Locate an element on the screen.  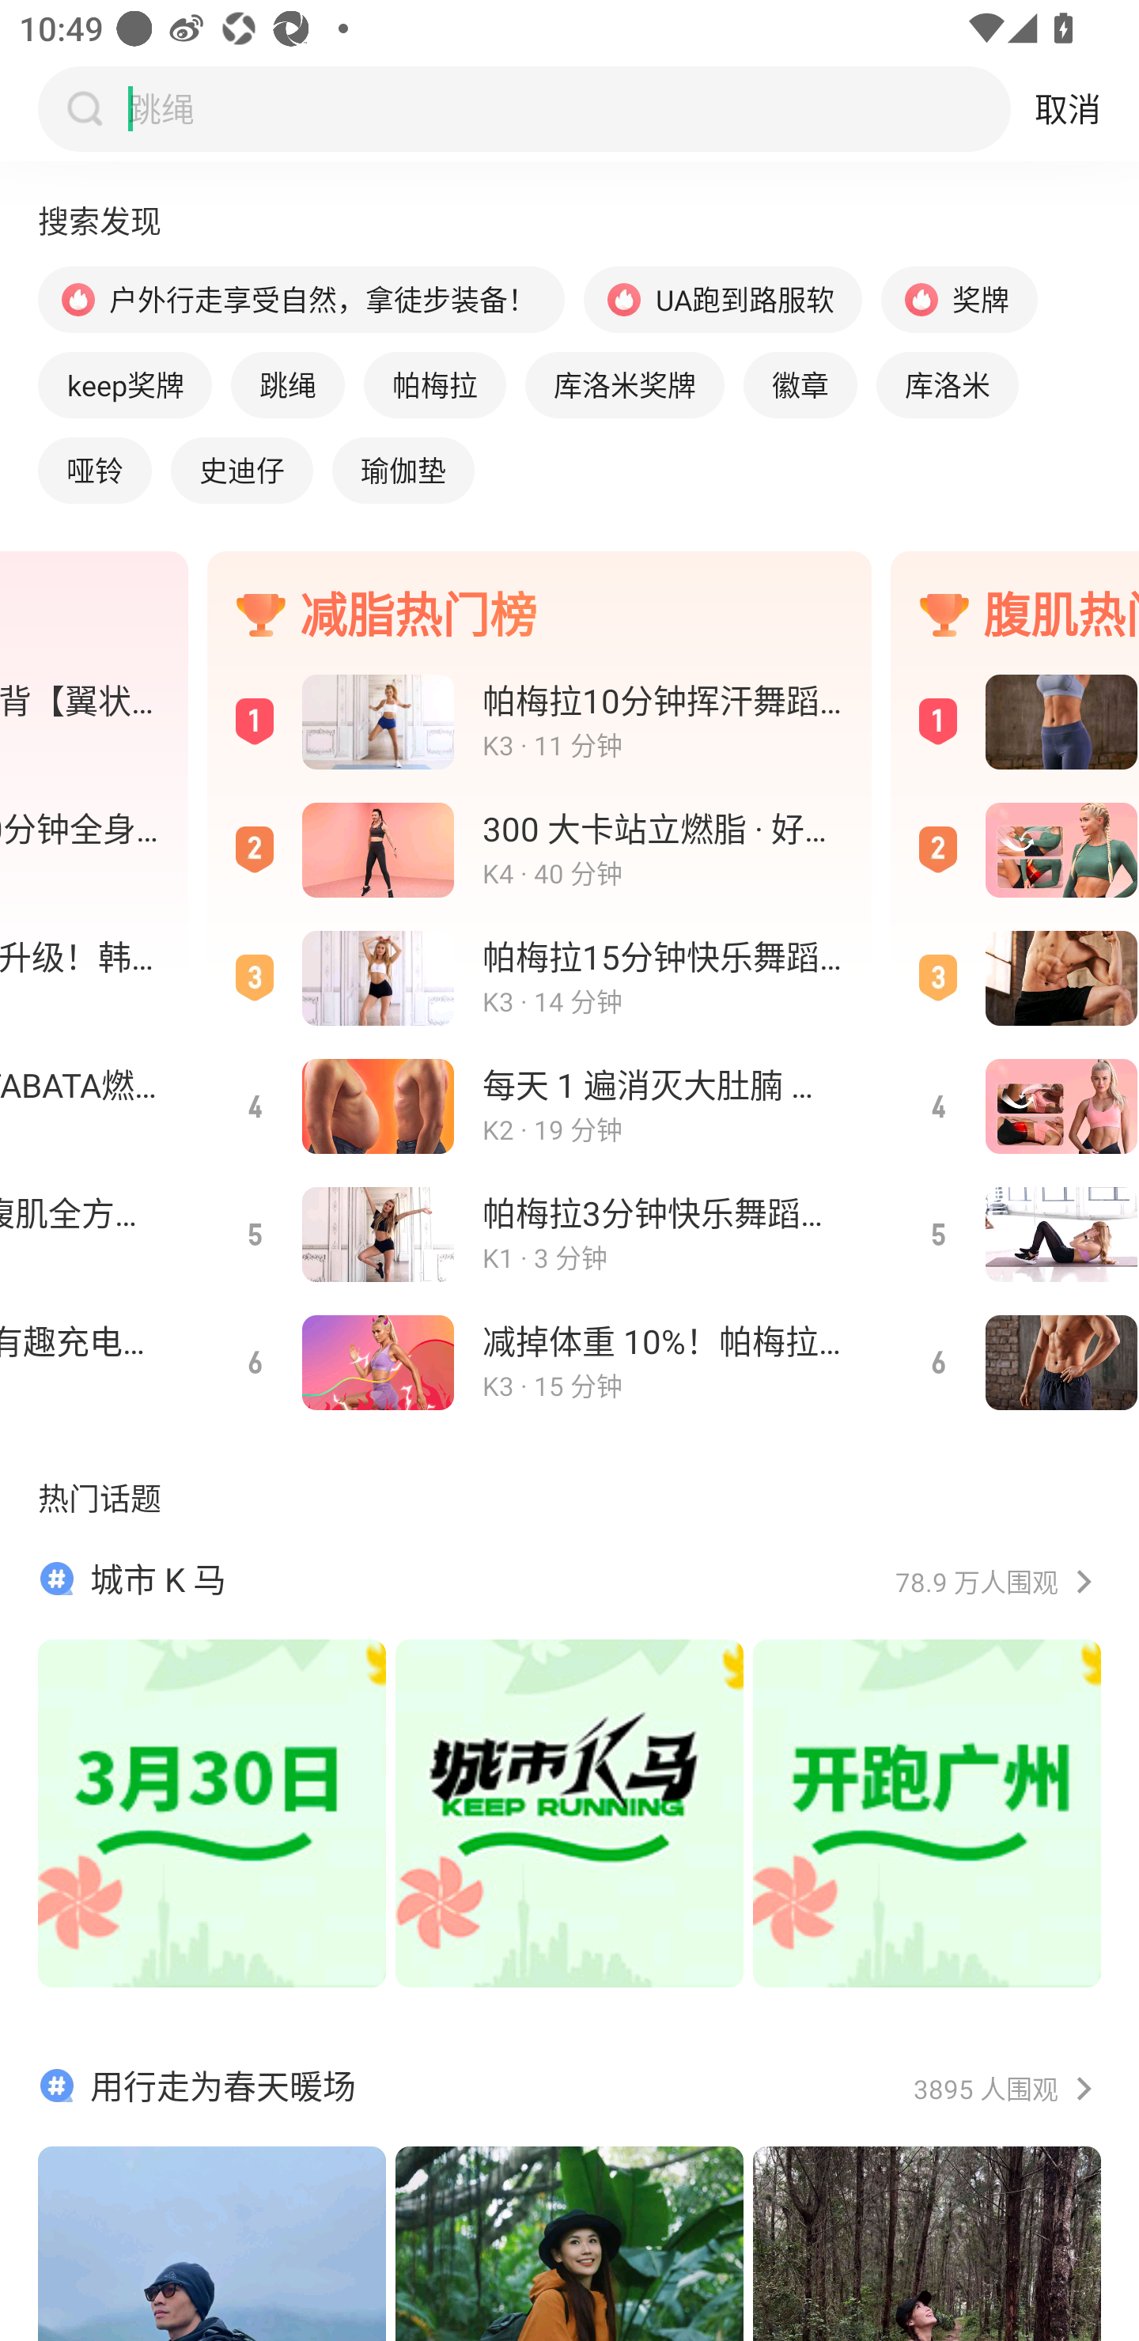
户外行走享受自然，拿徒步装备！ is located at coordinates (301, 299).